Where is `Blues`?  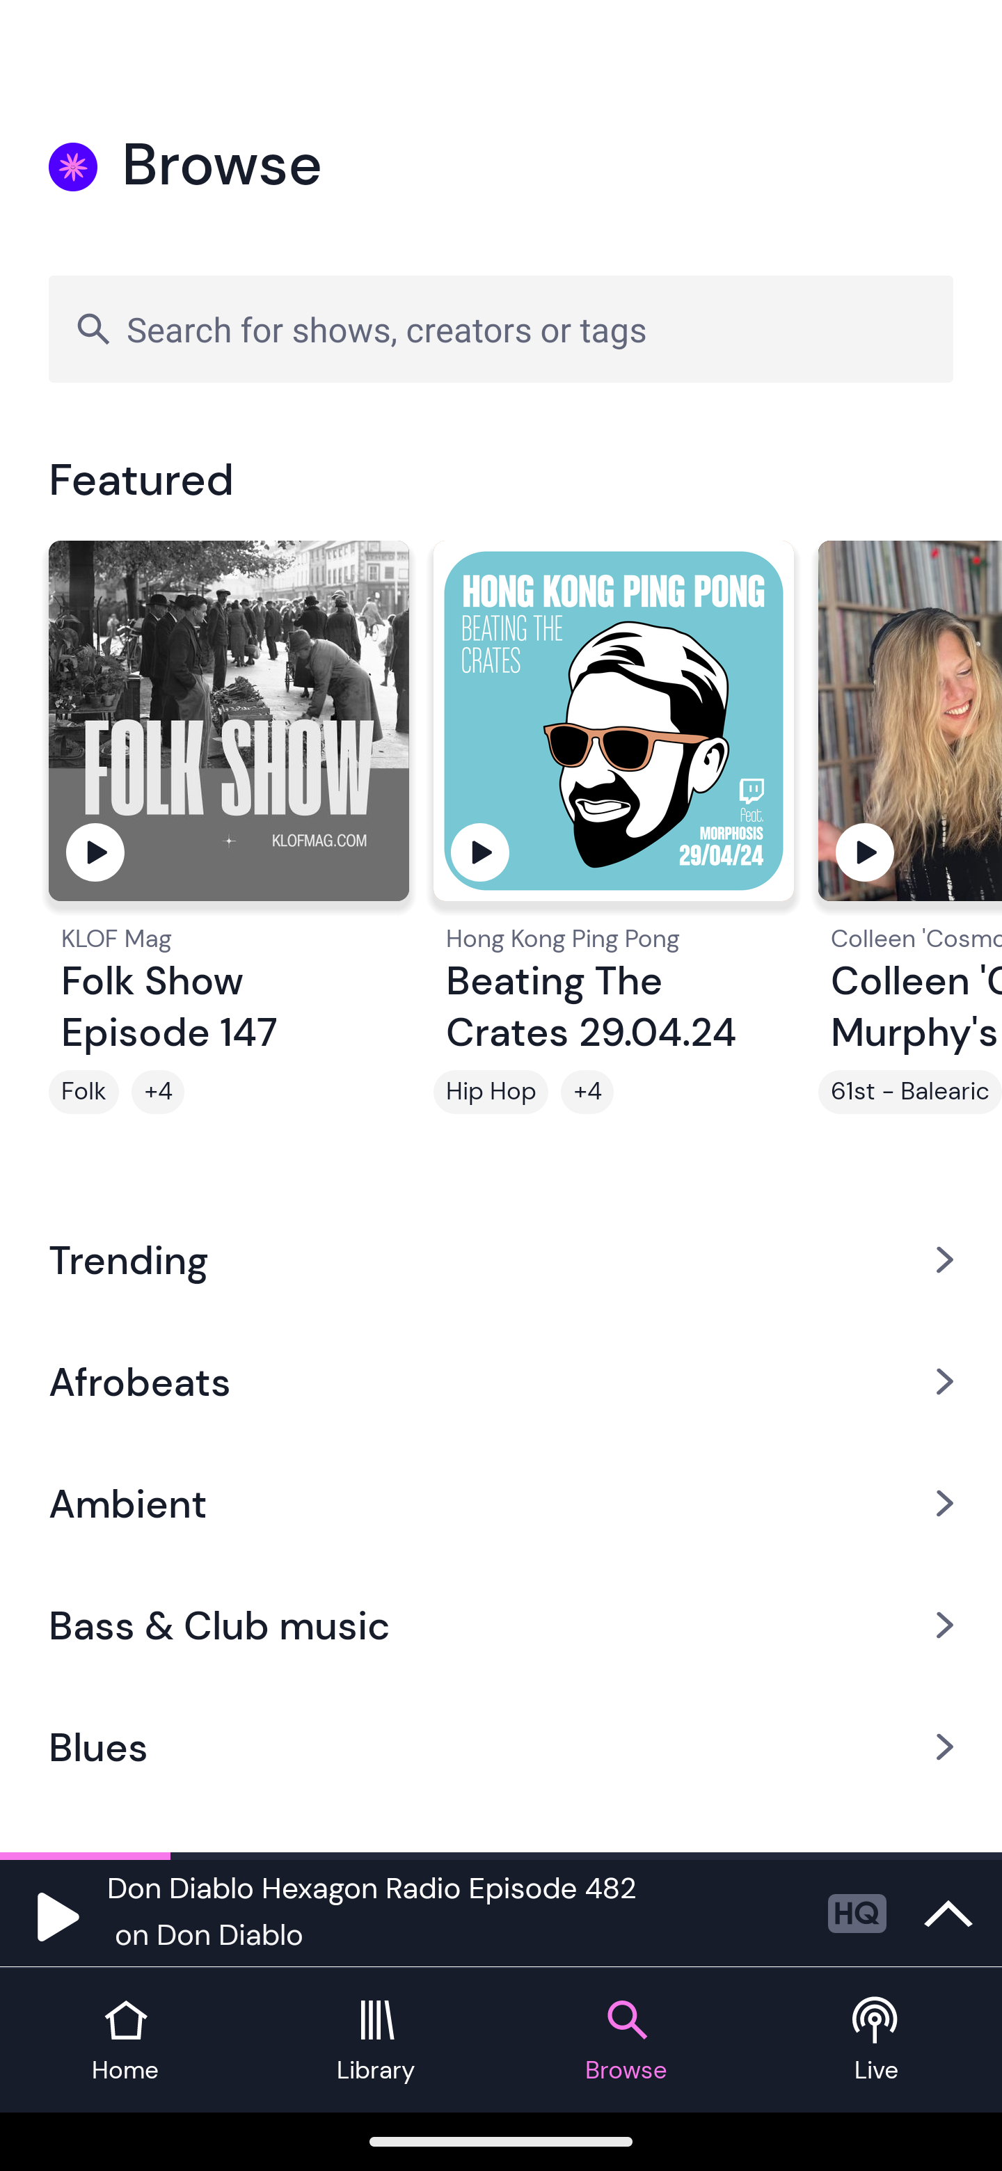 Blues is located at coordinates (501, 1747).